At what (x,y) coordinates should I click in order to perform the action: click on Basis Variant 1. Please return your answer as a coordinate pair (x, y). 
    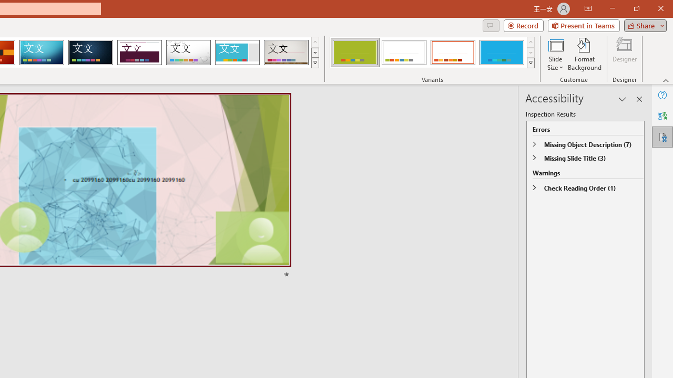
    Looking at the image, I should click on (354, 52).